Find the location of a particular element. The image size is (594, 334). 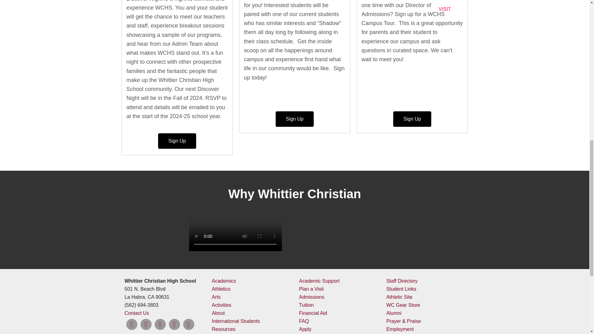

Twitter is located at coordinates (160, 324).